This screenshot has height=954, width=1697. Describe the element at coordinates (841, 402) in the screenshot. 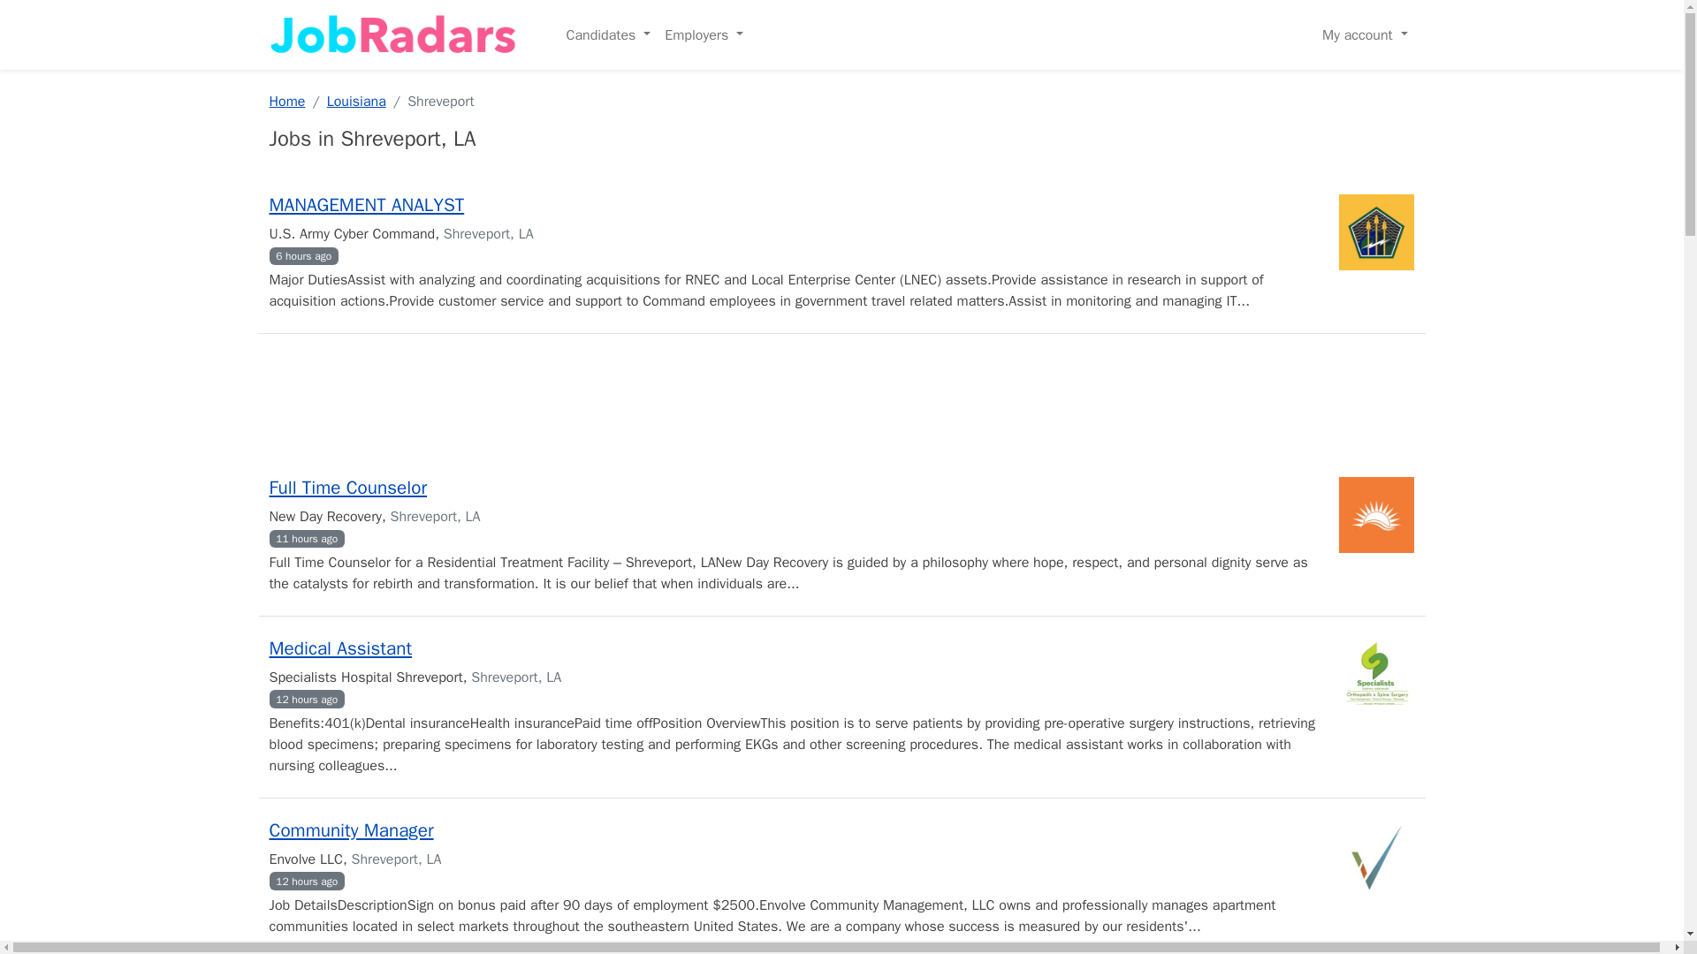

I see `Advertisement` at that location.